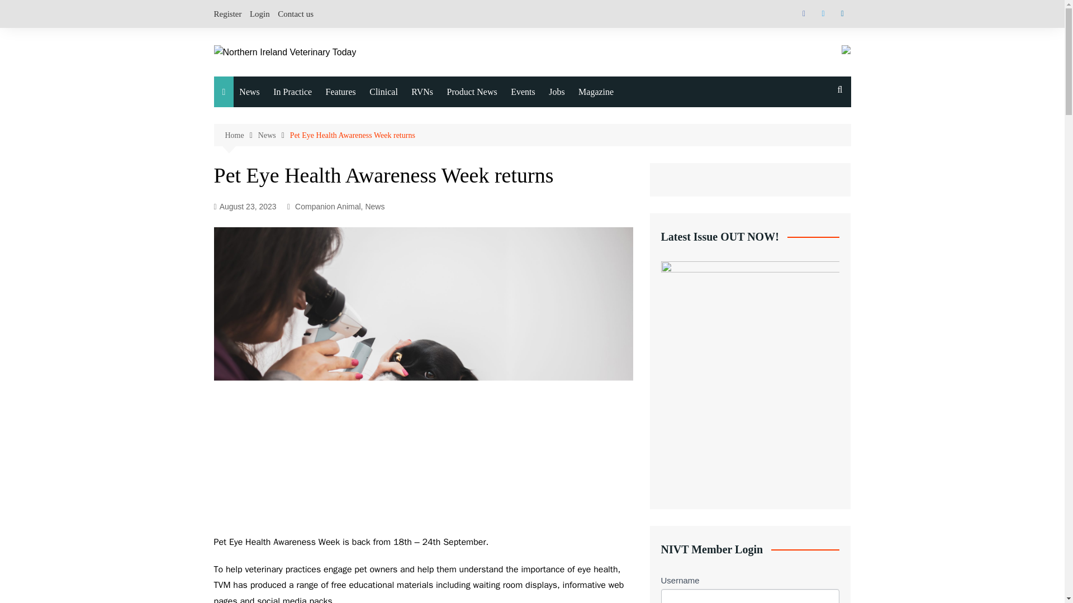  Describe the element at coordinates (381, 165) in the screenshot. I see `CPD` at that location.